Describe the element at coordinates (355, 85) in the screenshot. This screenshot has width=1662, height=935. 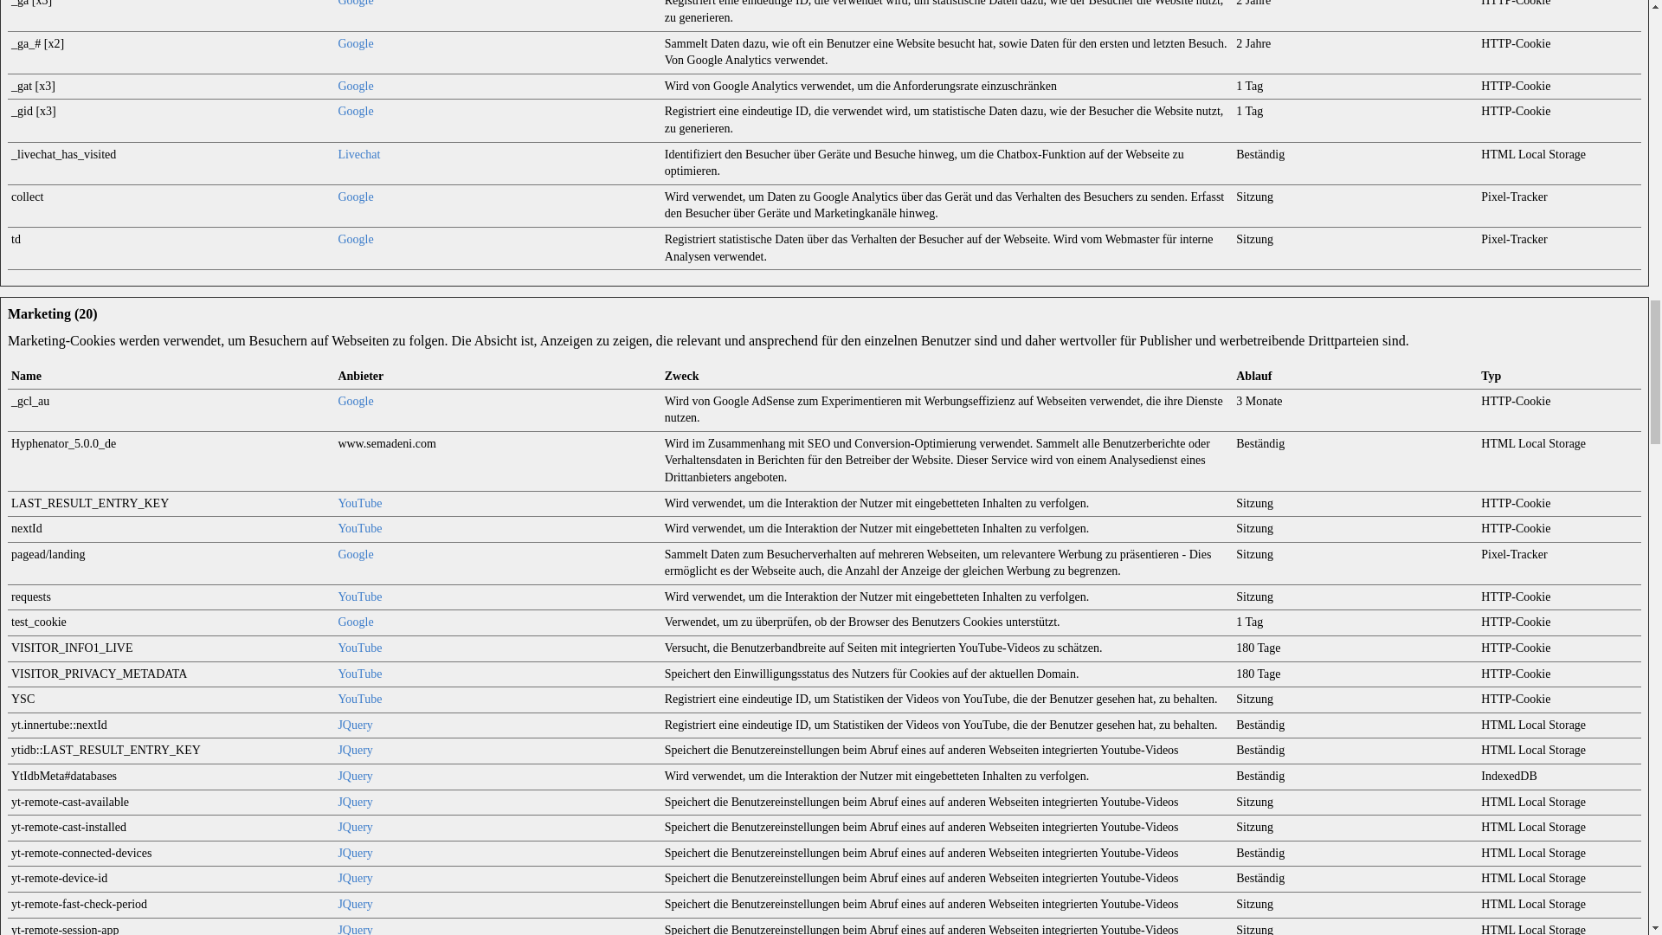
I see `Google` at that location.